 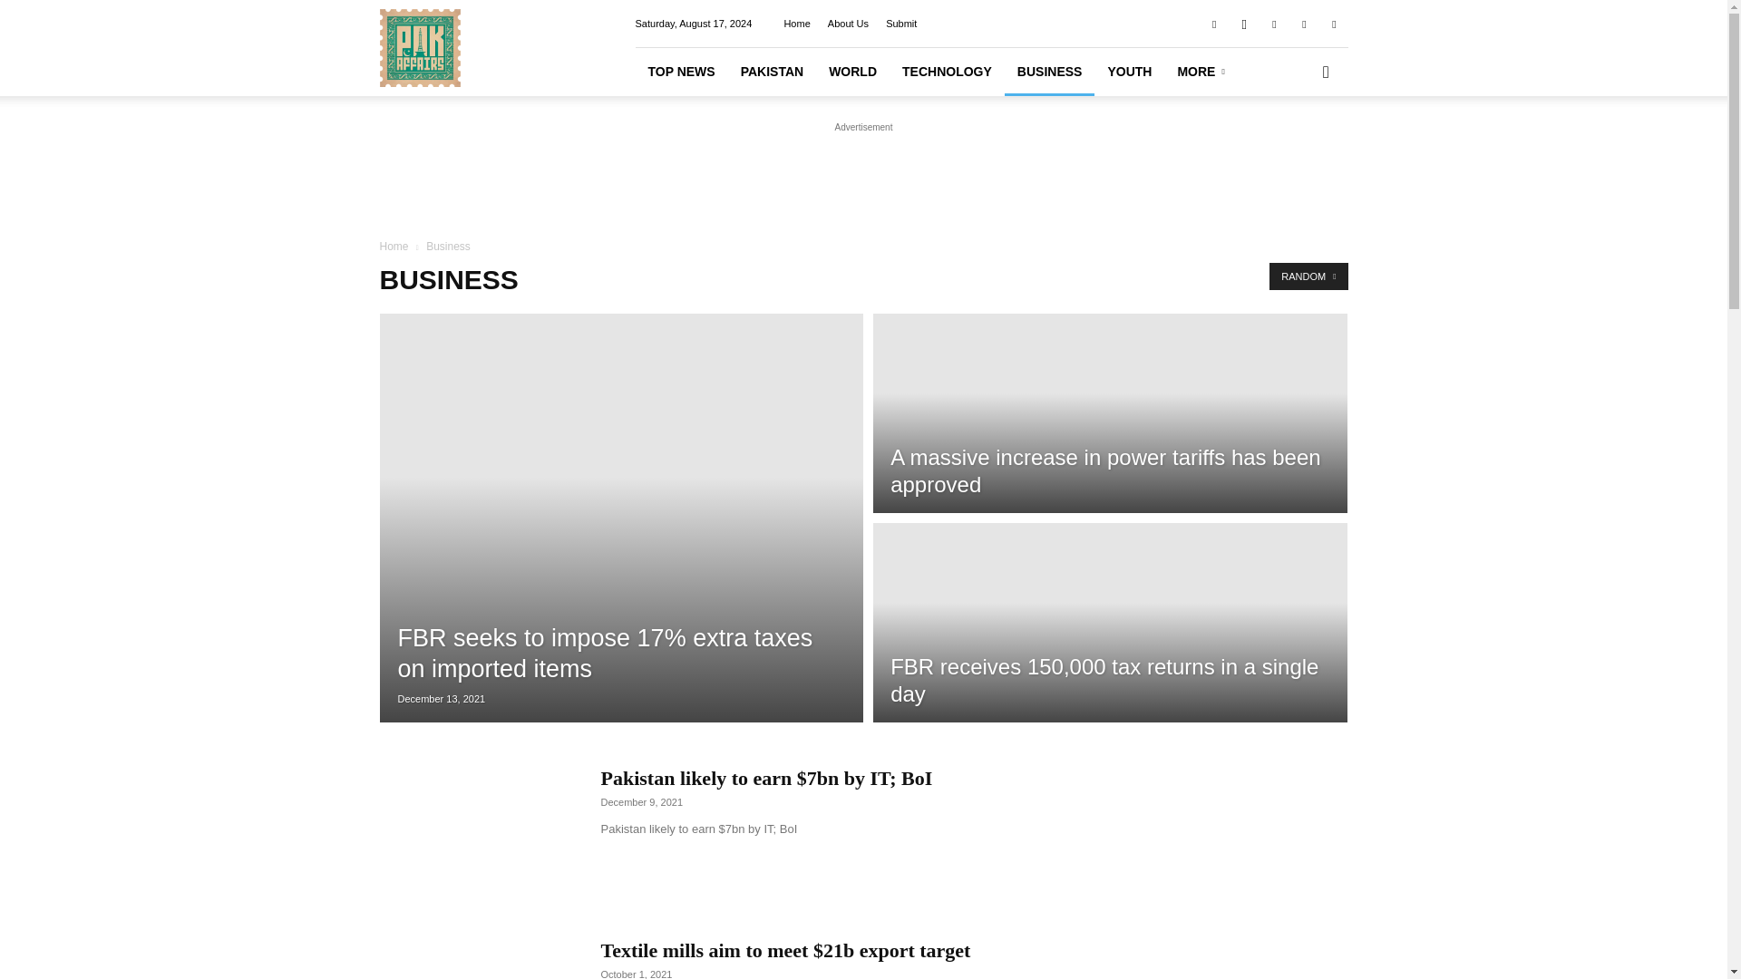 What do you see at coordinates (1130, 71) in the screenshot?
I see `YOUTH` at bounding box center [1130, 71].